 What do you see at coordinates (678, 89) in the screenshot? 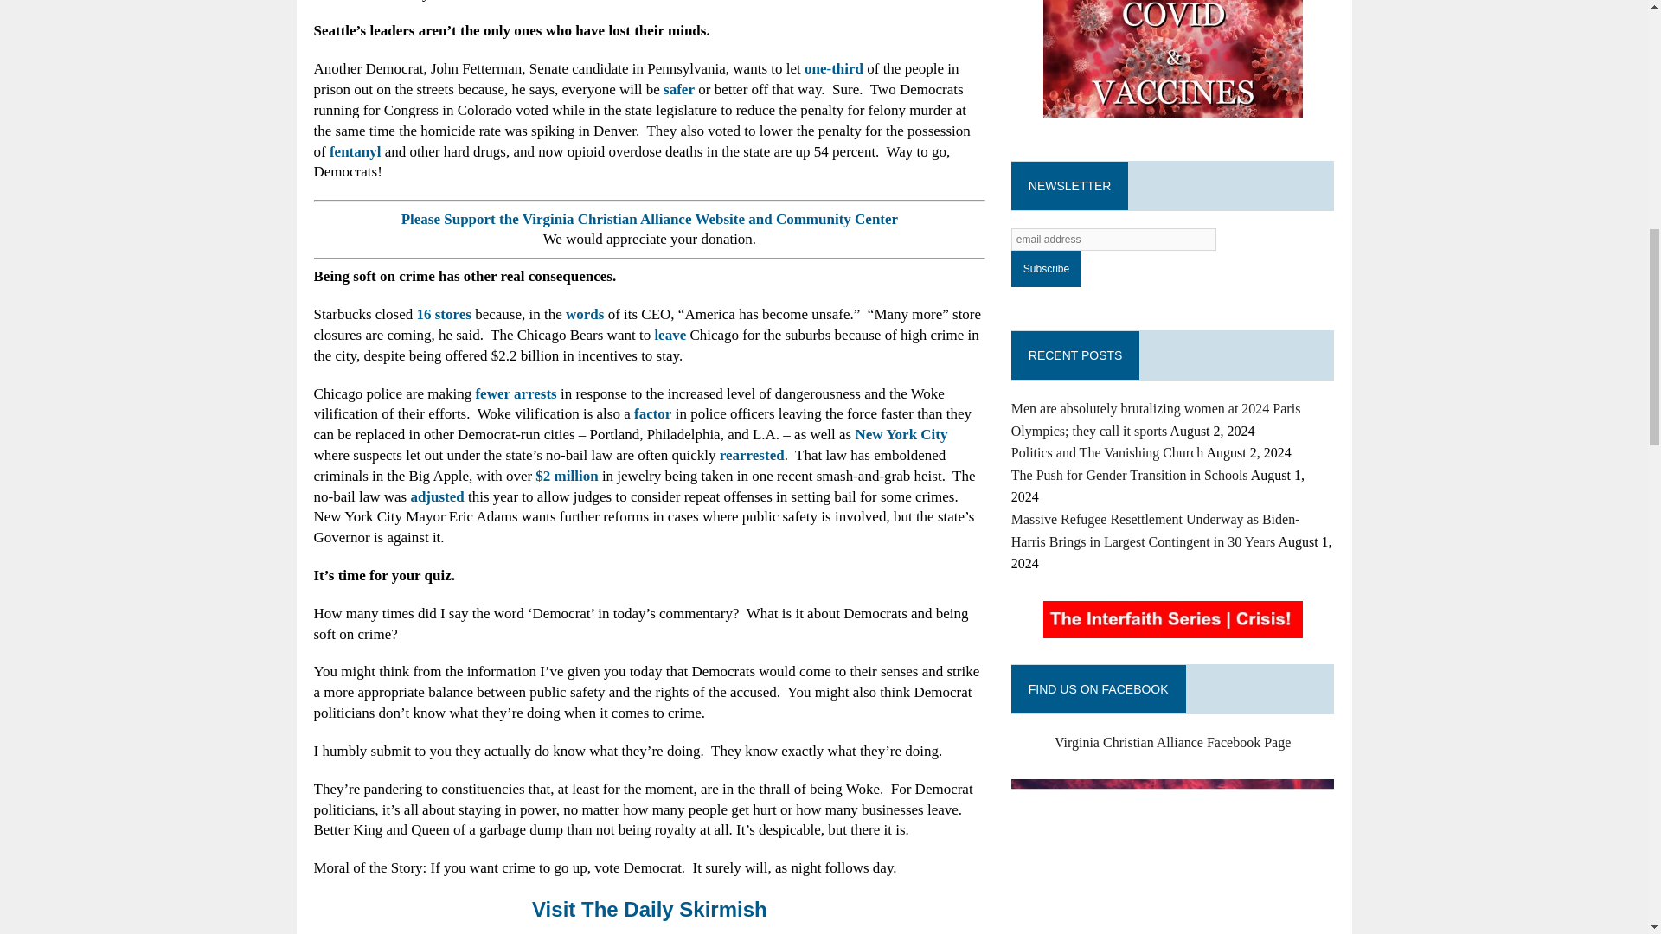
I see `safer` at bounding box center [678, 89].